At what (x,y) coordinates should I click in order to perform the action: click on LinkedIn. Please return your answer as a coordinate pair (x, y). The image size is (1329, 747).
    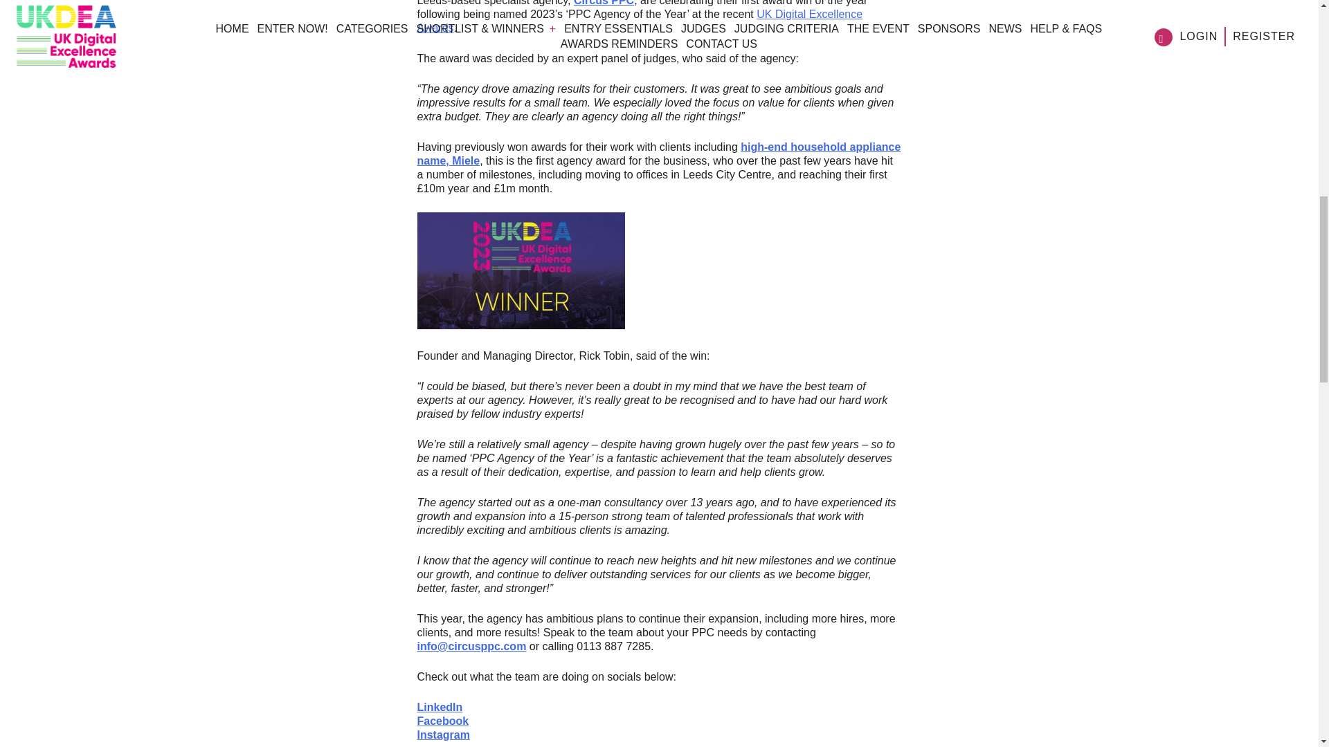
    Looking at the image, I should click on (440, 707).